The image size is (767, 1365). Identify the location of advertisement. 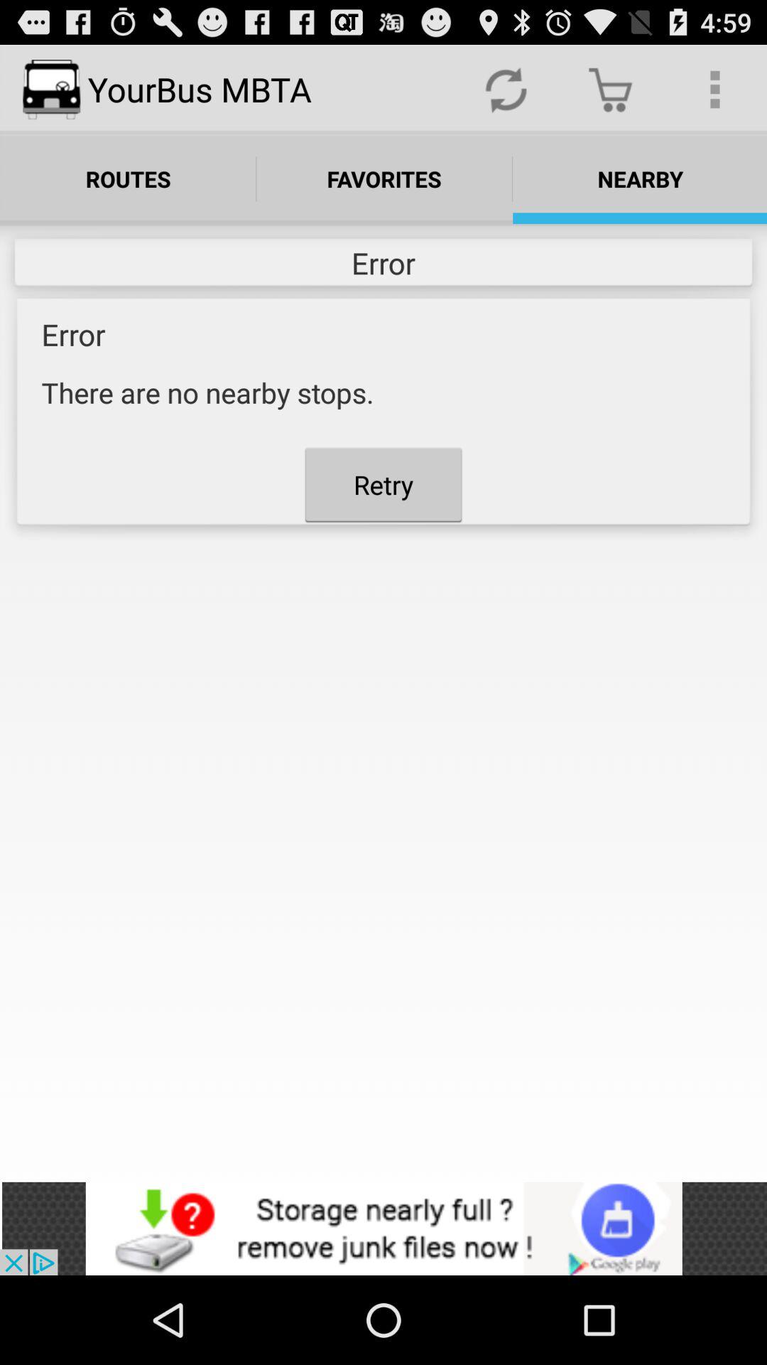
(383, 1228).